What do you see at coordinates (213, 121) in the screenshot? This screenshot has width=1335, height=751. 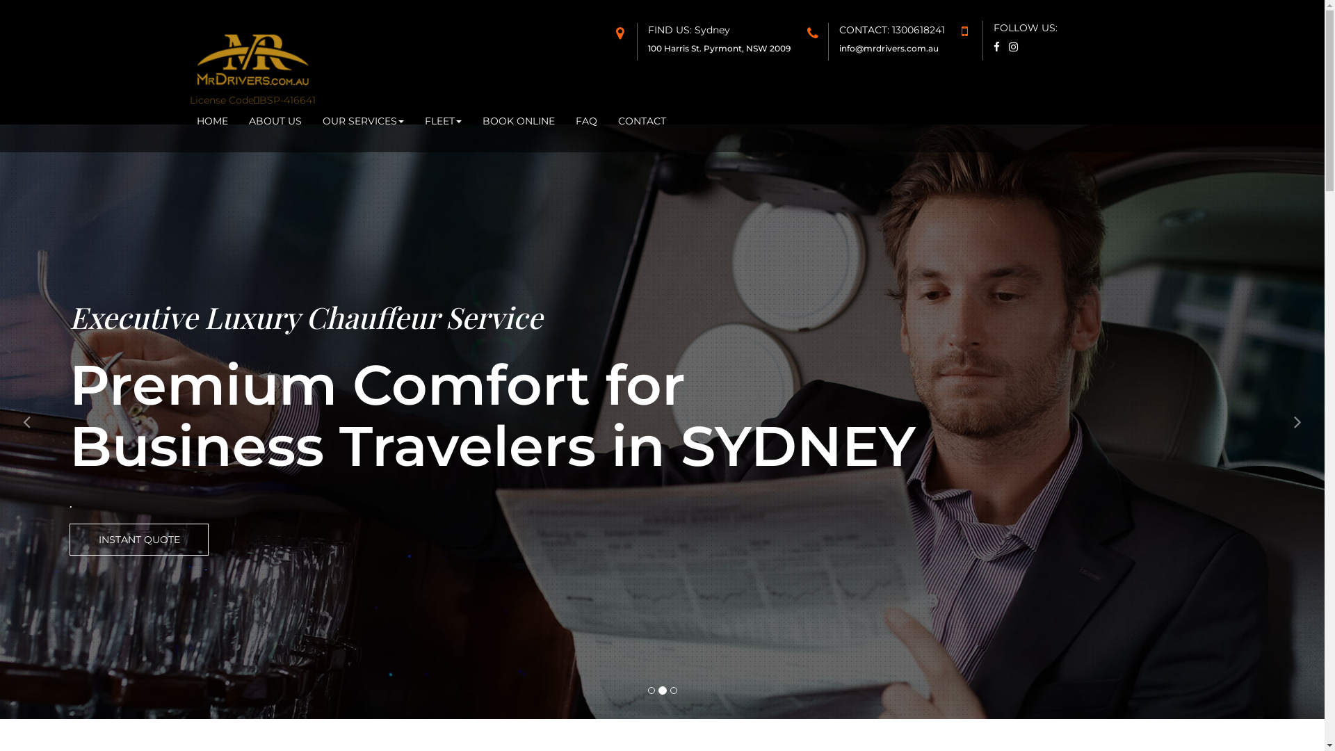 I see `HOME` at bounding box center [213, 121].